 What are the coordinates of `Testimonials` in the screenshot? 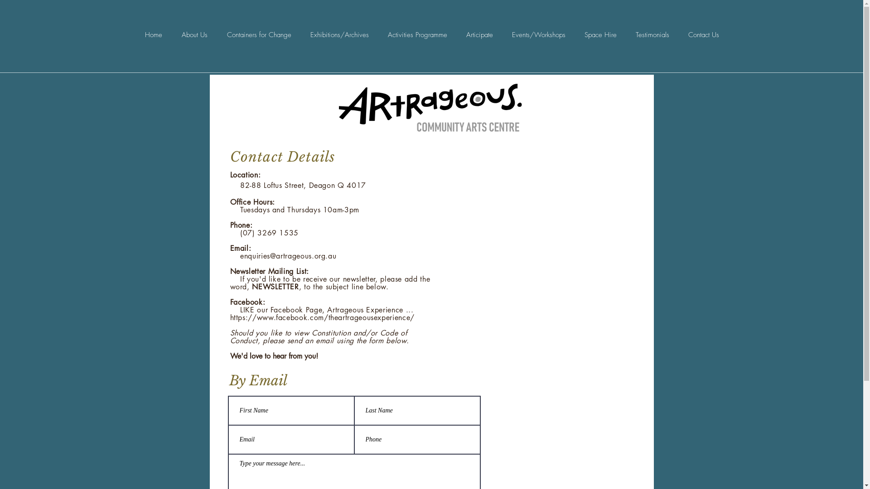 It's located at (652, 35).